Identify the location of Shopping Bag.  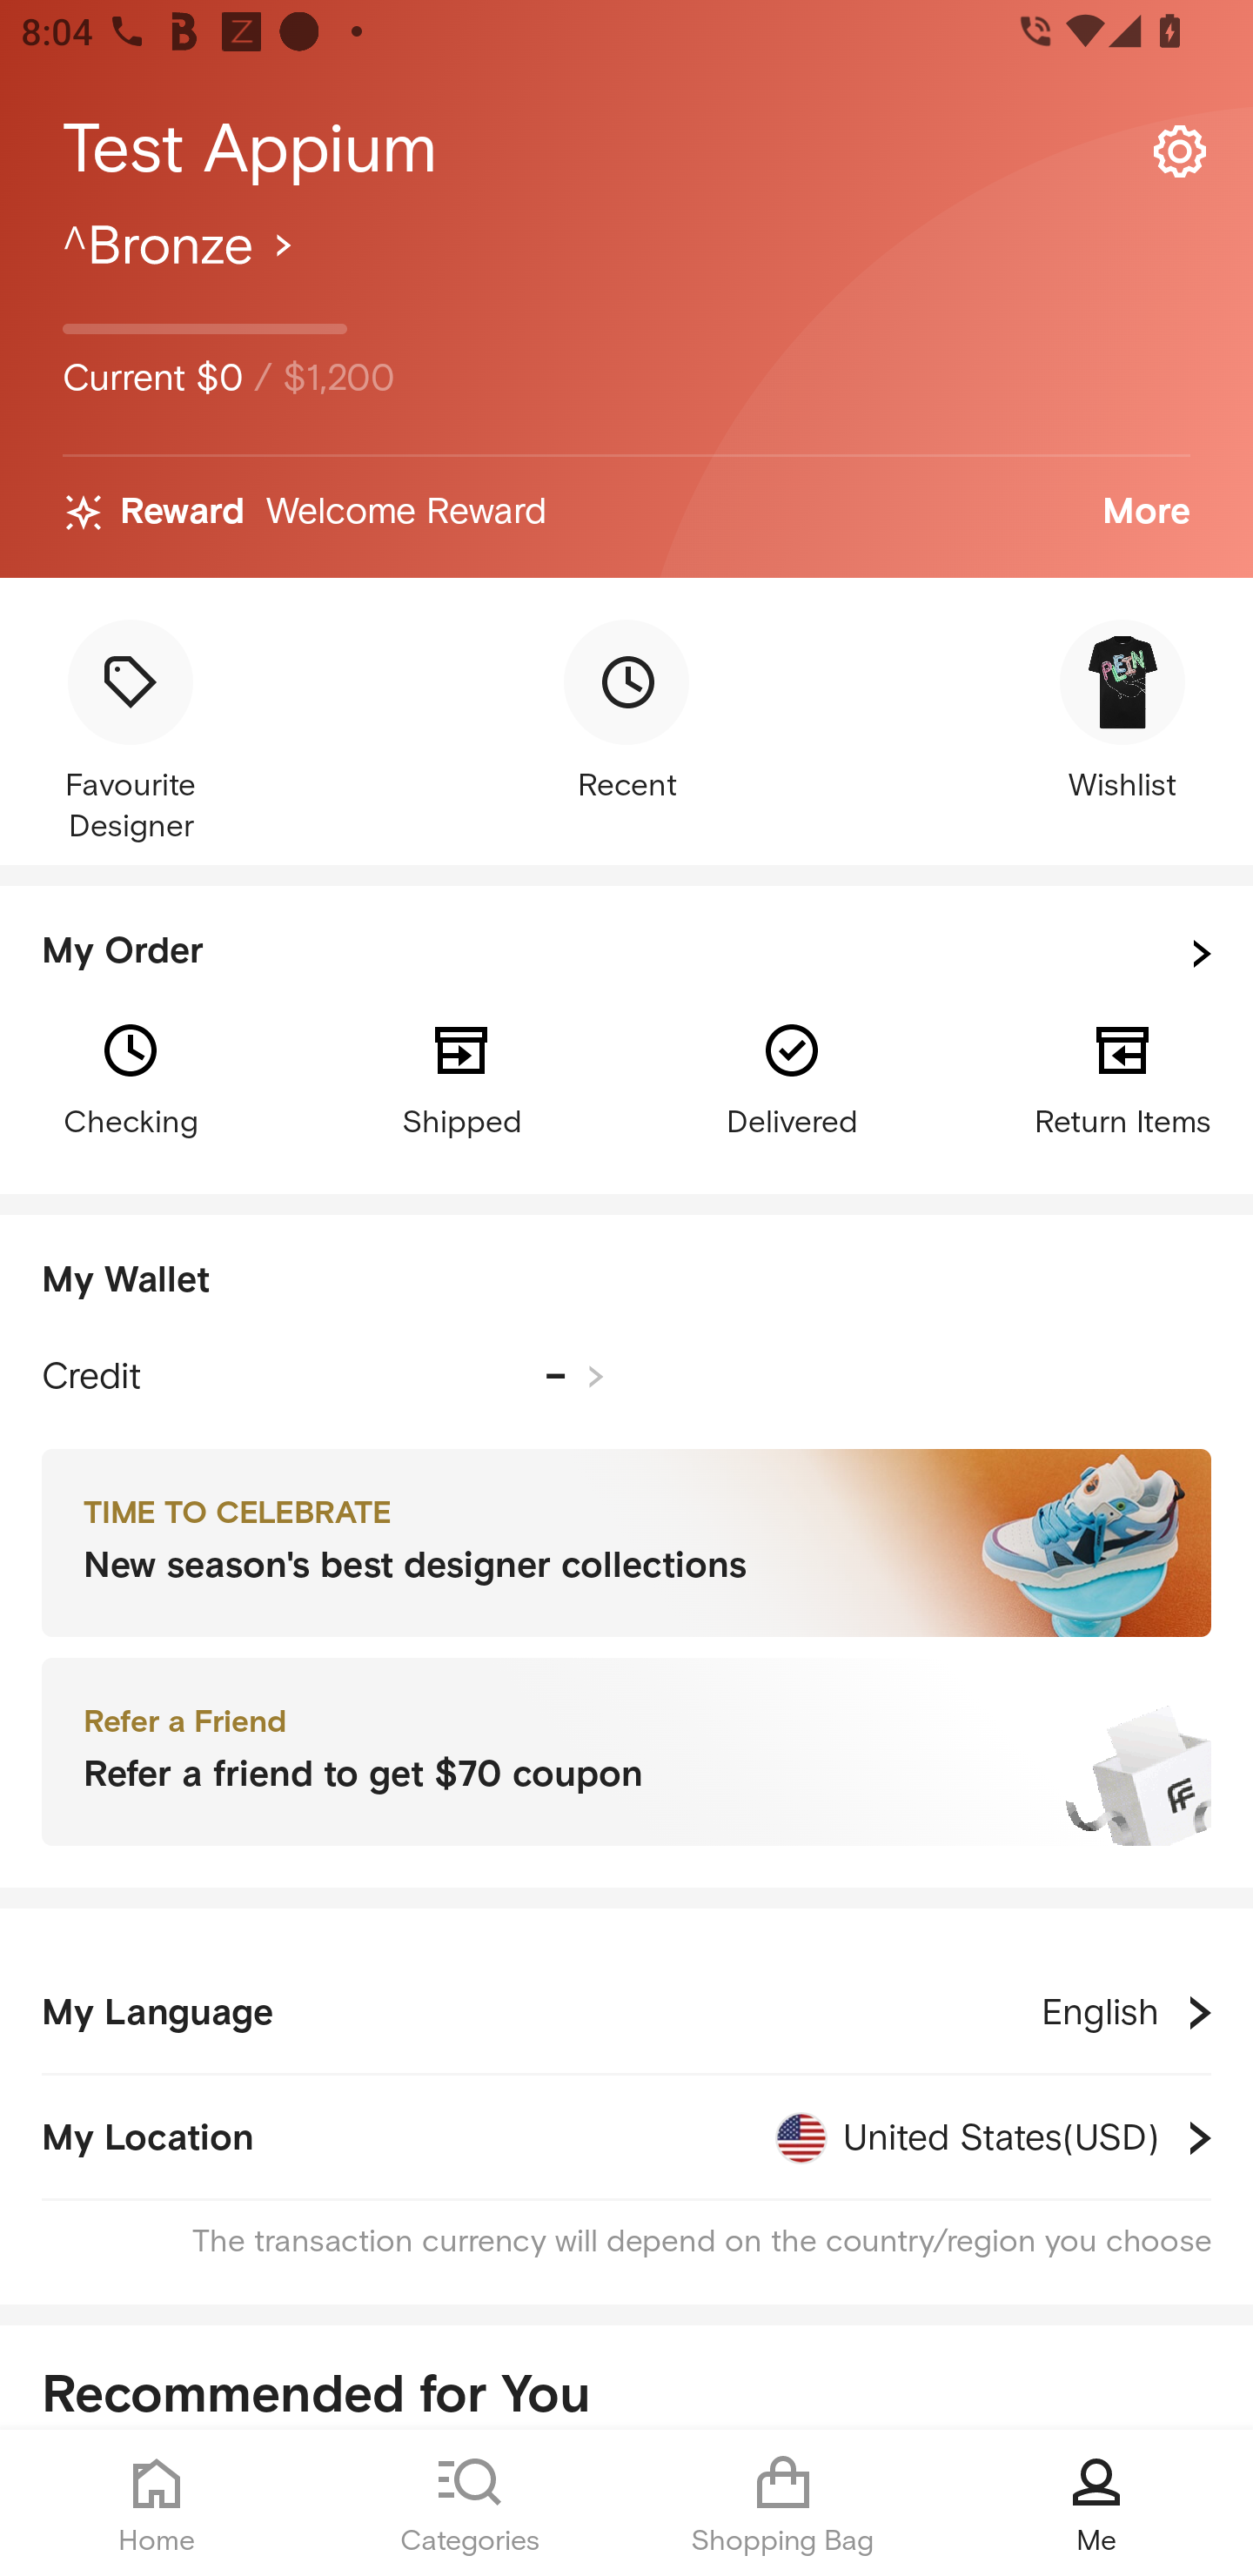
(783, 2503).